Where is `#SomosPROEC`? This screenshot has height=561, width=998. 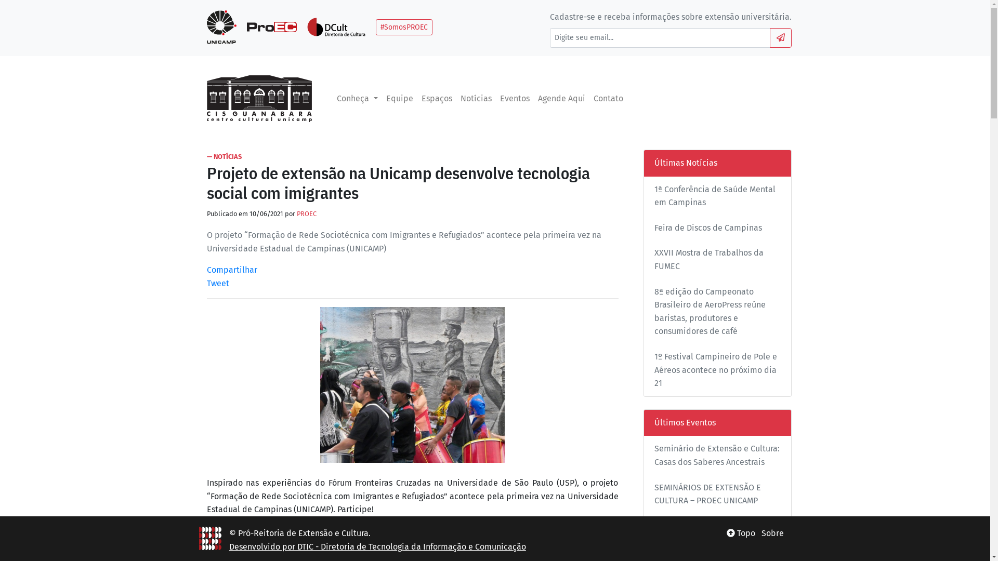
#SomosPROEC is located at coordinates (404, 27).